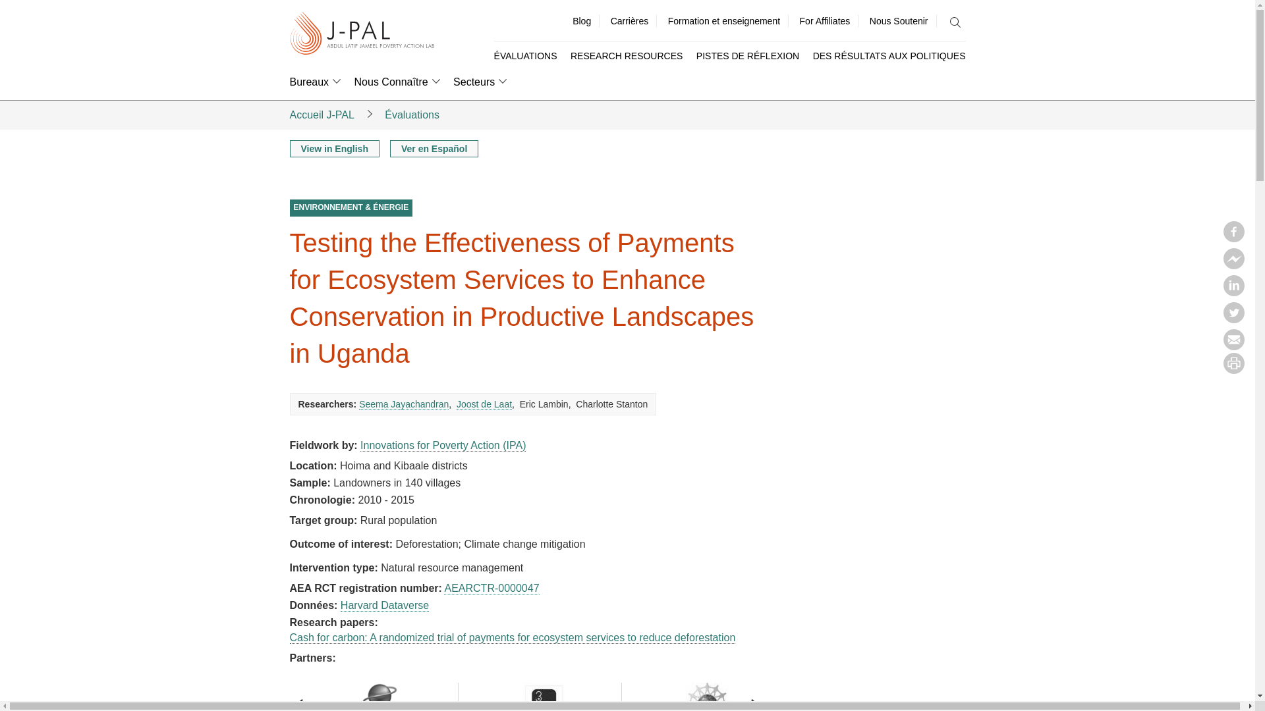 The image size is (1265, 711). What do you see at coordinates (1233, 346) in the screenshot?
I see `Email` at bounding box center [1233, 346].